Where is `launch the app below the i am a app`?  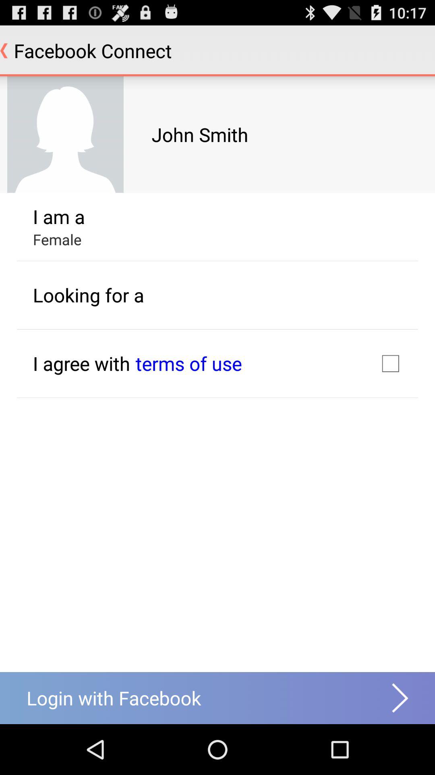
launch the app below the i am a app is located at coordinates (57, 239).